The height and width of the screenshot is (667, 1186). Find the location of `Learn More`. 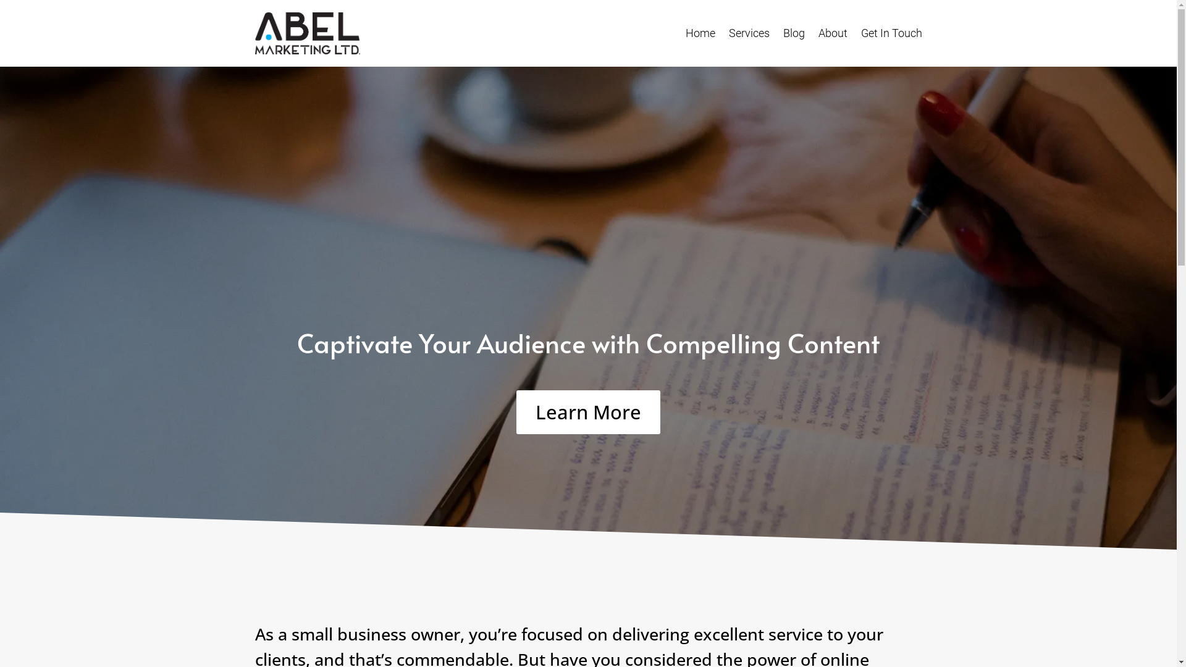

Learn More is located at coordinates (588, 413).